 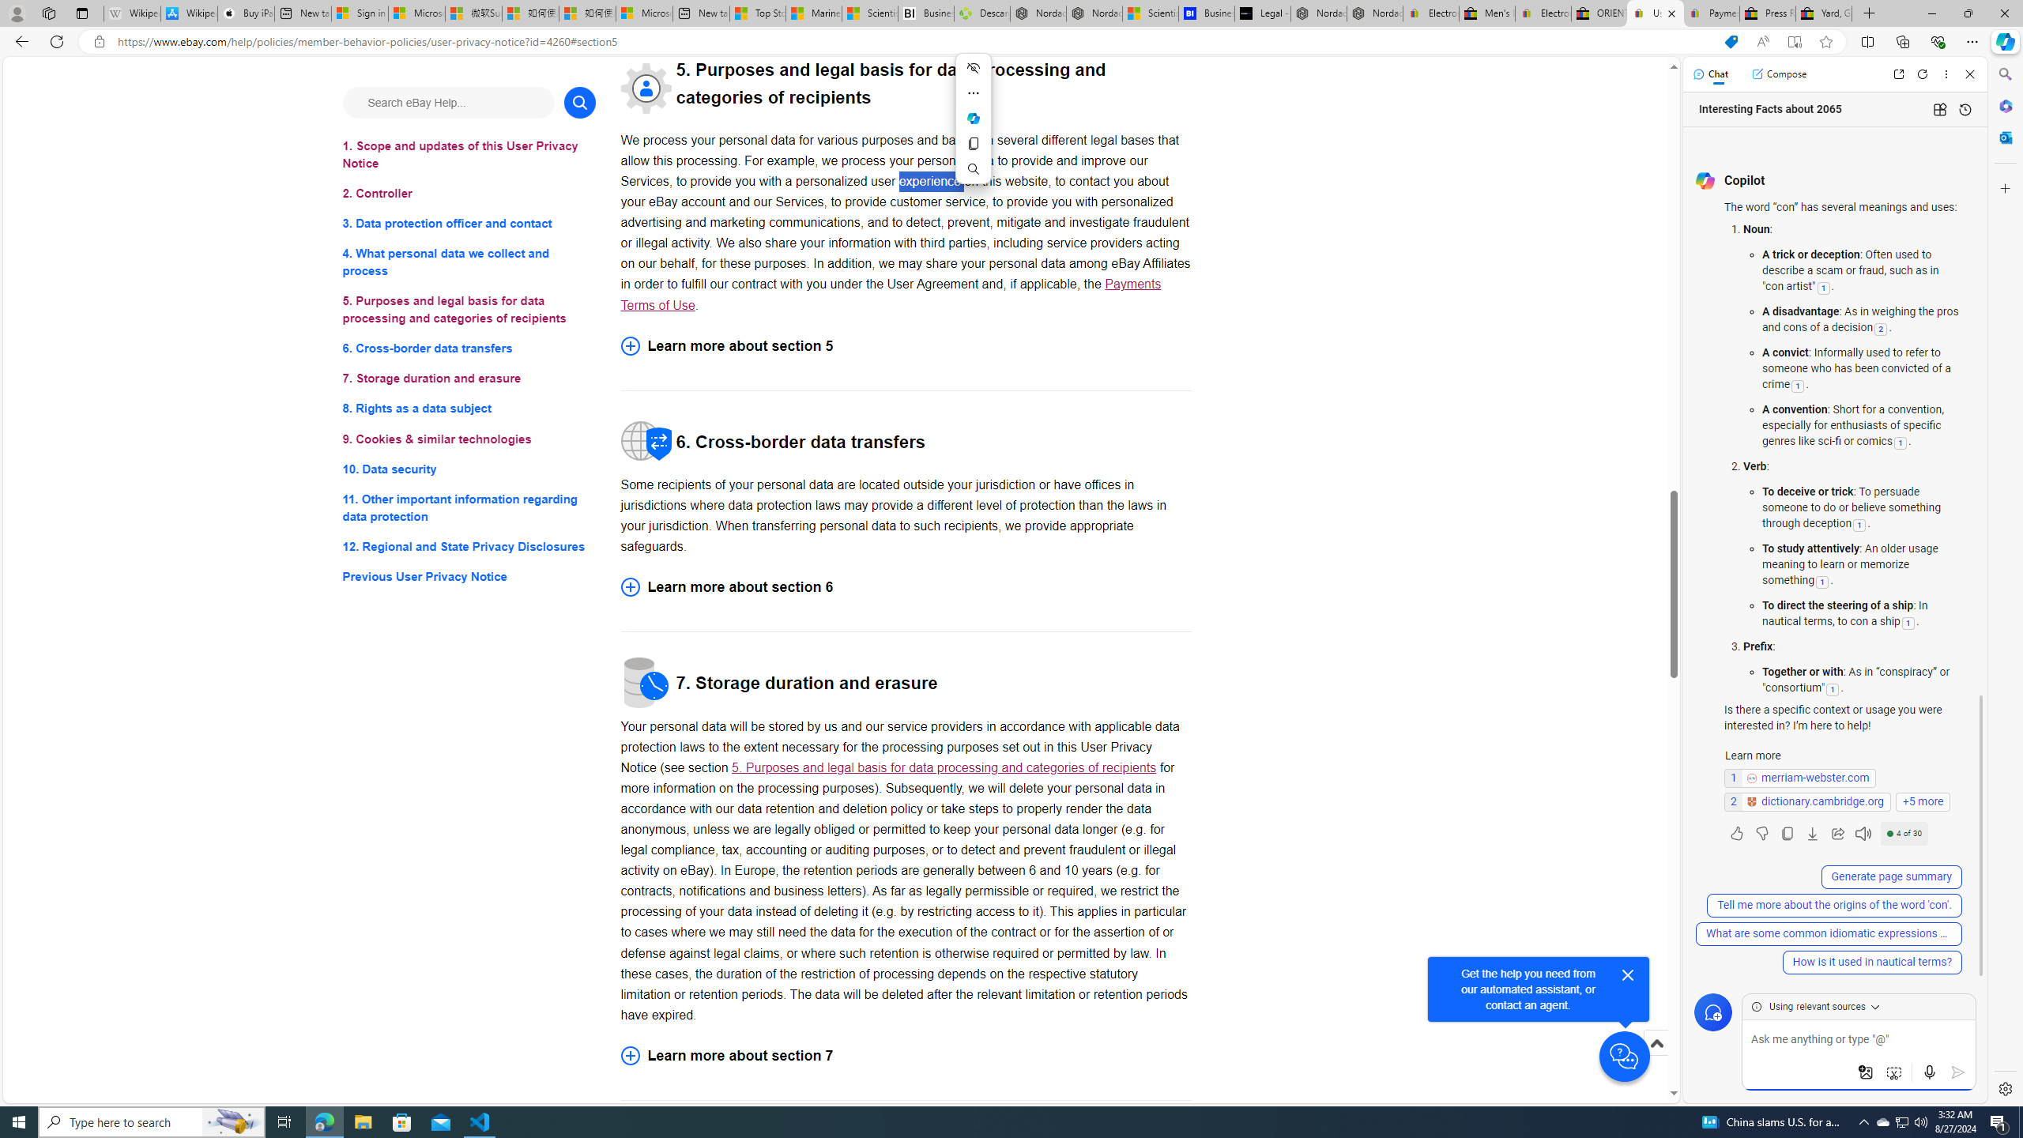 What do you see at coordinates (1731, 42) in the screenshot?
I see `This site has coupons! Shopping in Microsoft Edge` at bounding box center [1731, 42].